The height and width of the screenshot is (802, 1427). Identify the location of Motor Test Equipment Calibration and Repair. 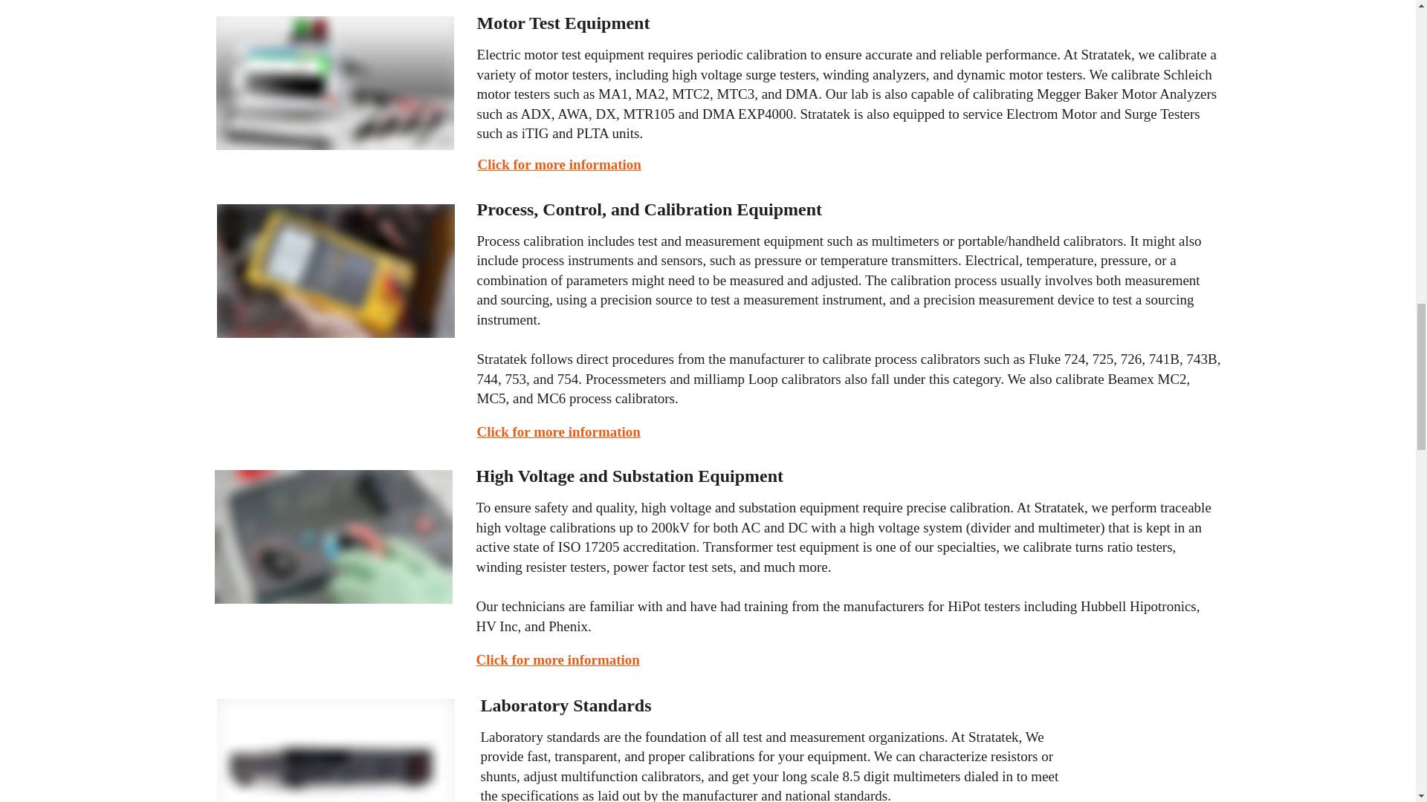
(334, 82).